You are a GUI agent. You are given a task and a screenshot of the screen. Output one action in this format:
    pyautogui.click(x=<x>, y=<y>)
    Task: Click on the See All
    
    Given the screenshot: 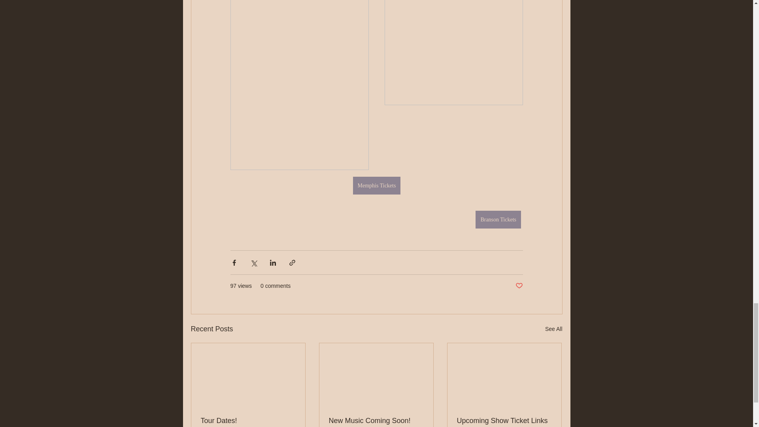 What is the action you would take?
    pyautogui.click(x=553, y=329)
    